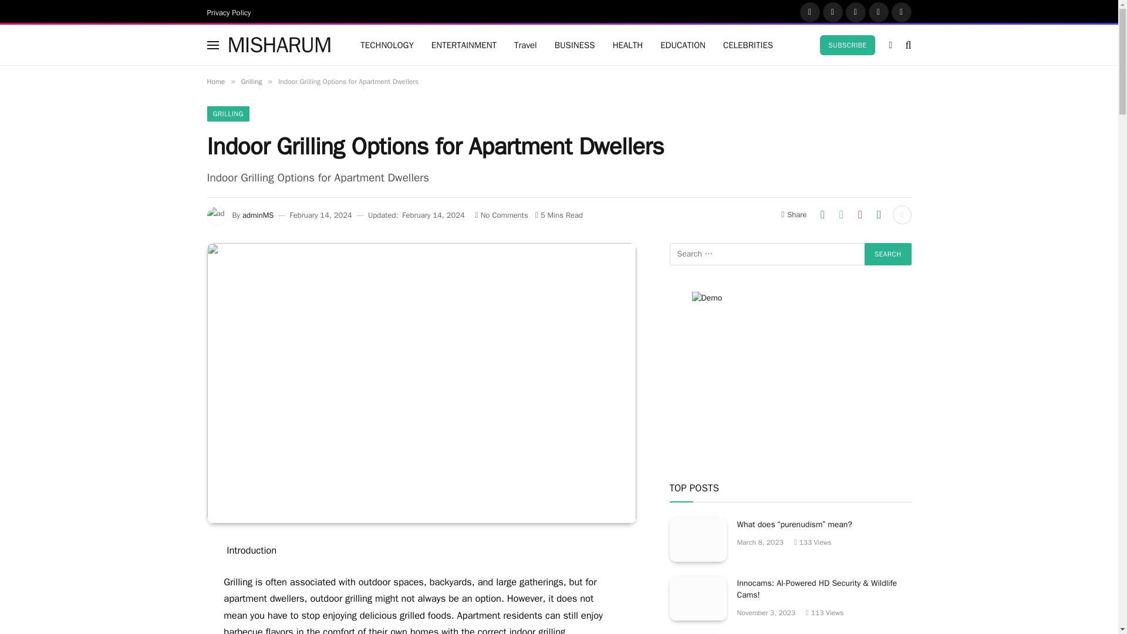 Image resolution: width=1127 pixels, height=634 pixels. Describe the element at coordinates (888, 254) in the screenshot. I see `Search` at that location.